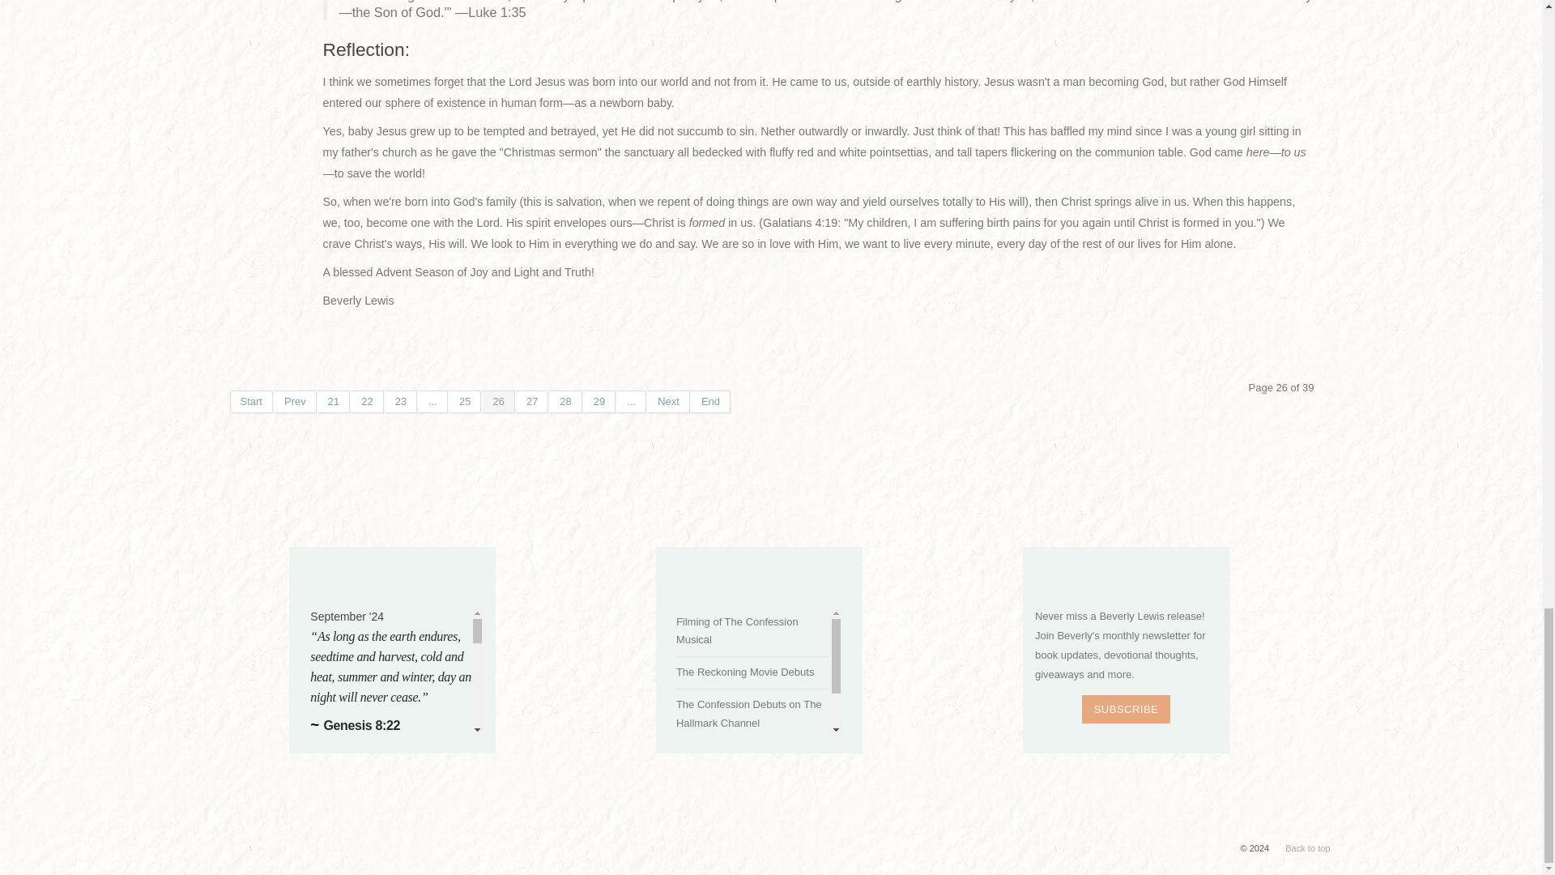 Image resolution: width=1555 pixels, height=875 pixels. I want to click on 27, so click(532, 401).